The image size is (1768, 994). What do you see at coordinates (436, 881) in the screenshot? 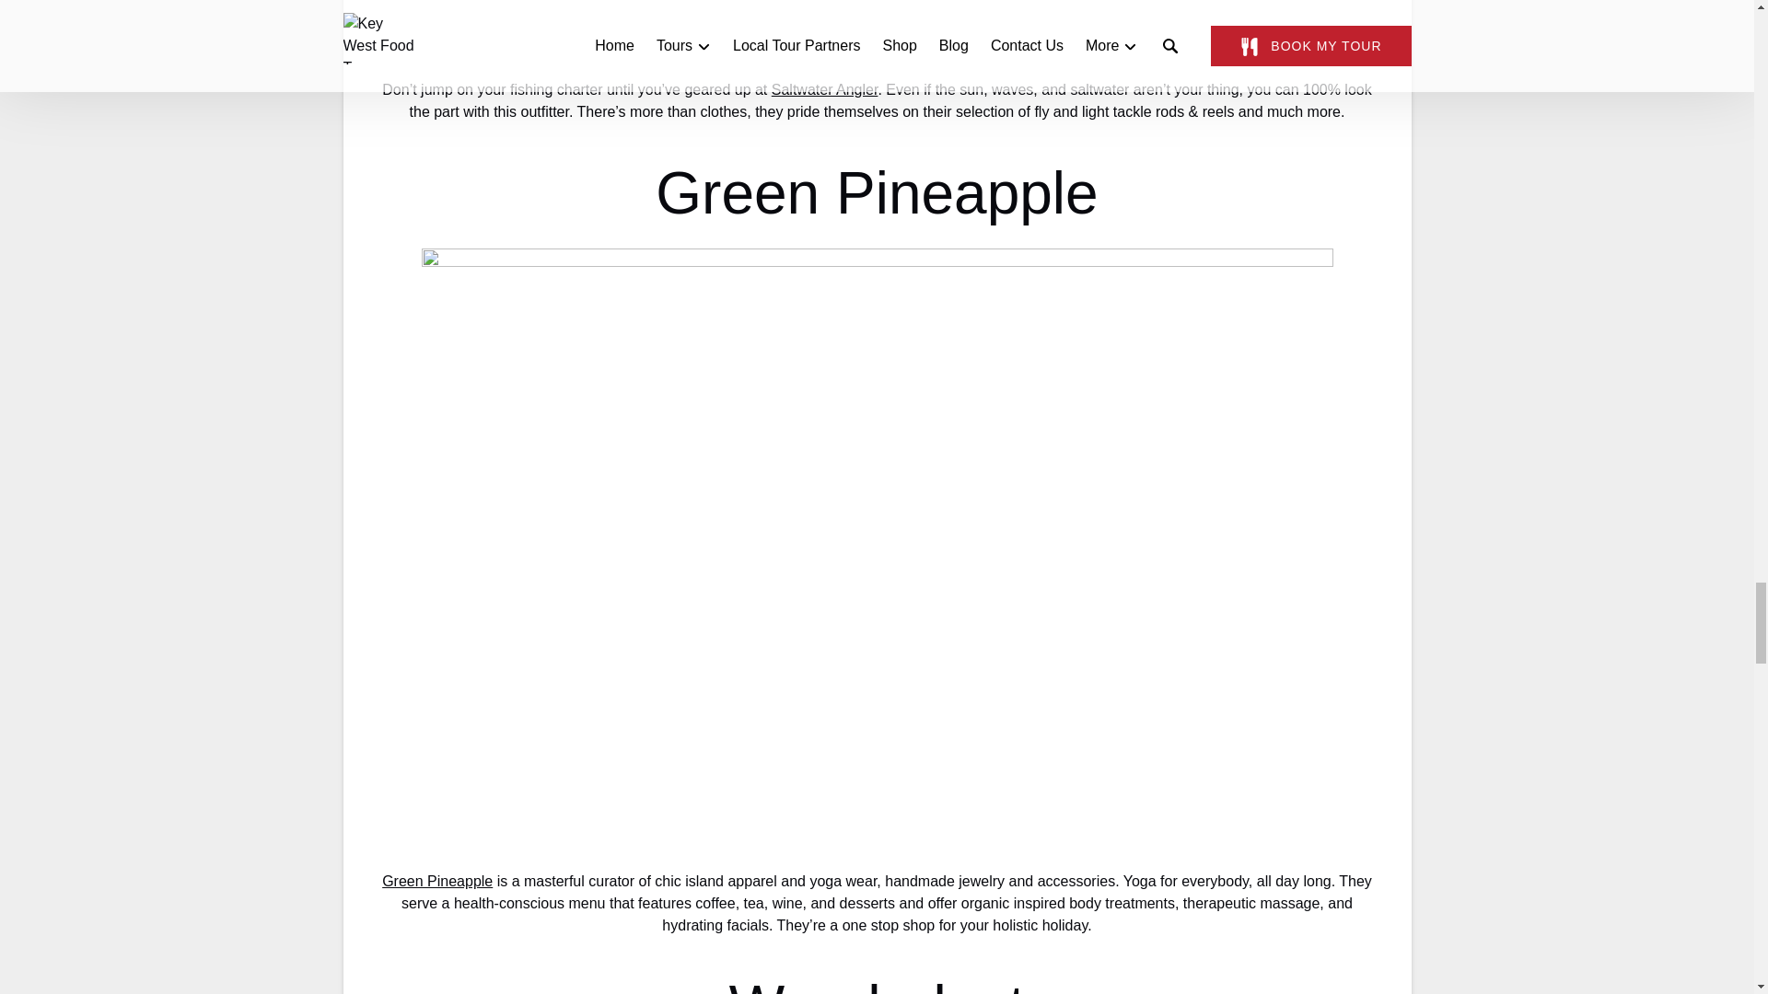
I see `Green Pineapple` at bounding box center [436, 881].